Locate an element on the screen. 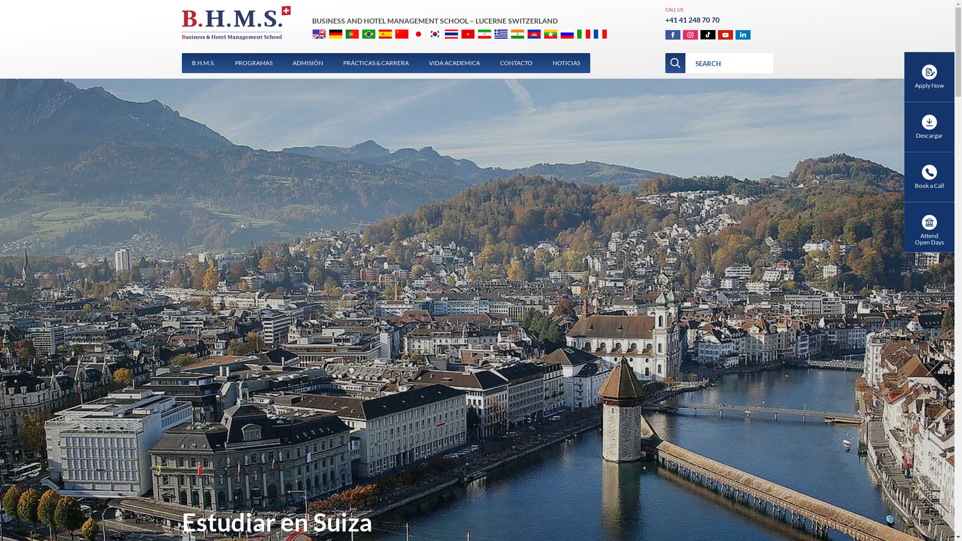 The image size is (962, 541). BHMS - Brasilian is located at coordinates (375, 39).